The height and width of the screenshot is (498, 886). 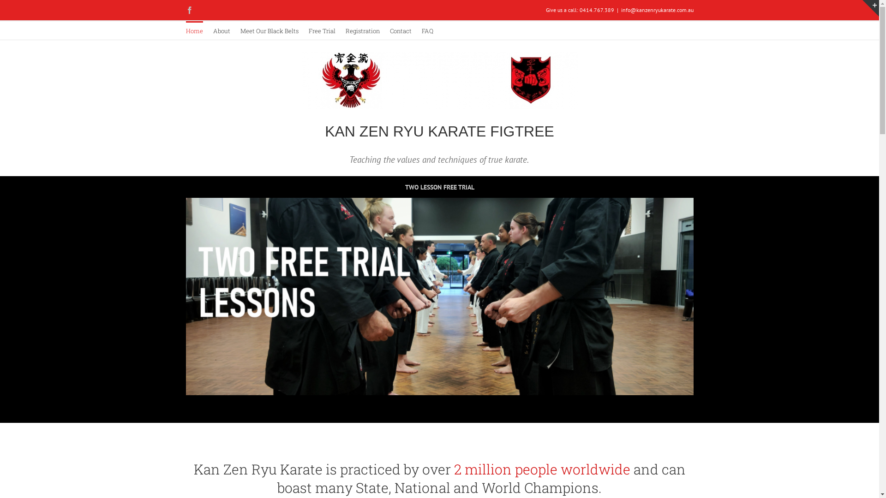 What do you see at coordinates (429, 405) in the screenshot?
I see `1` at bounding box center [429, 405].